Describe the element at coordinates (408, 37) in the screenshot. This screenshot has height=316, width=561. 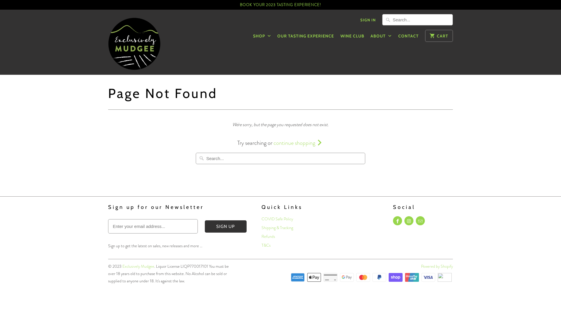
I see `CONTACT` at that location.